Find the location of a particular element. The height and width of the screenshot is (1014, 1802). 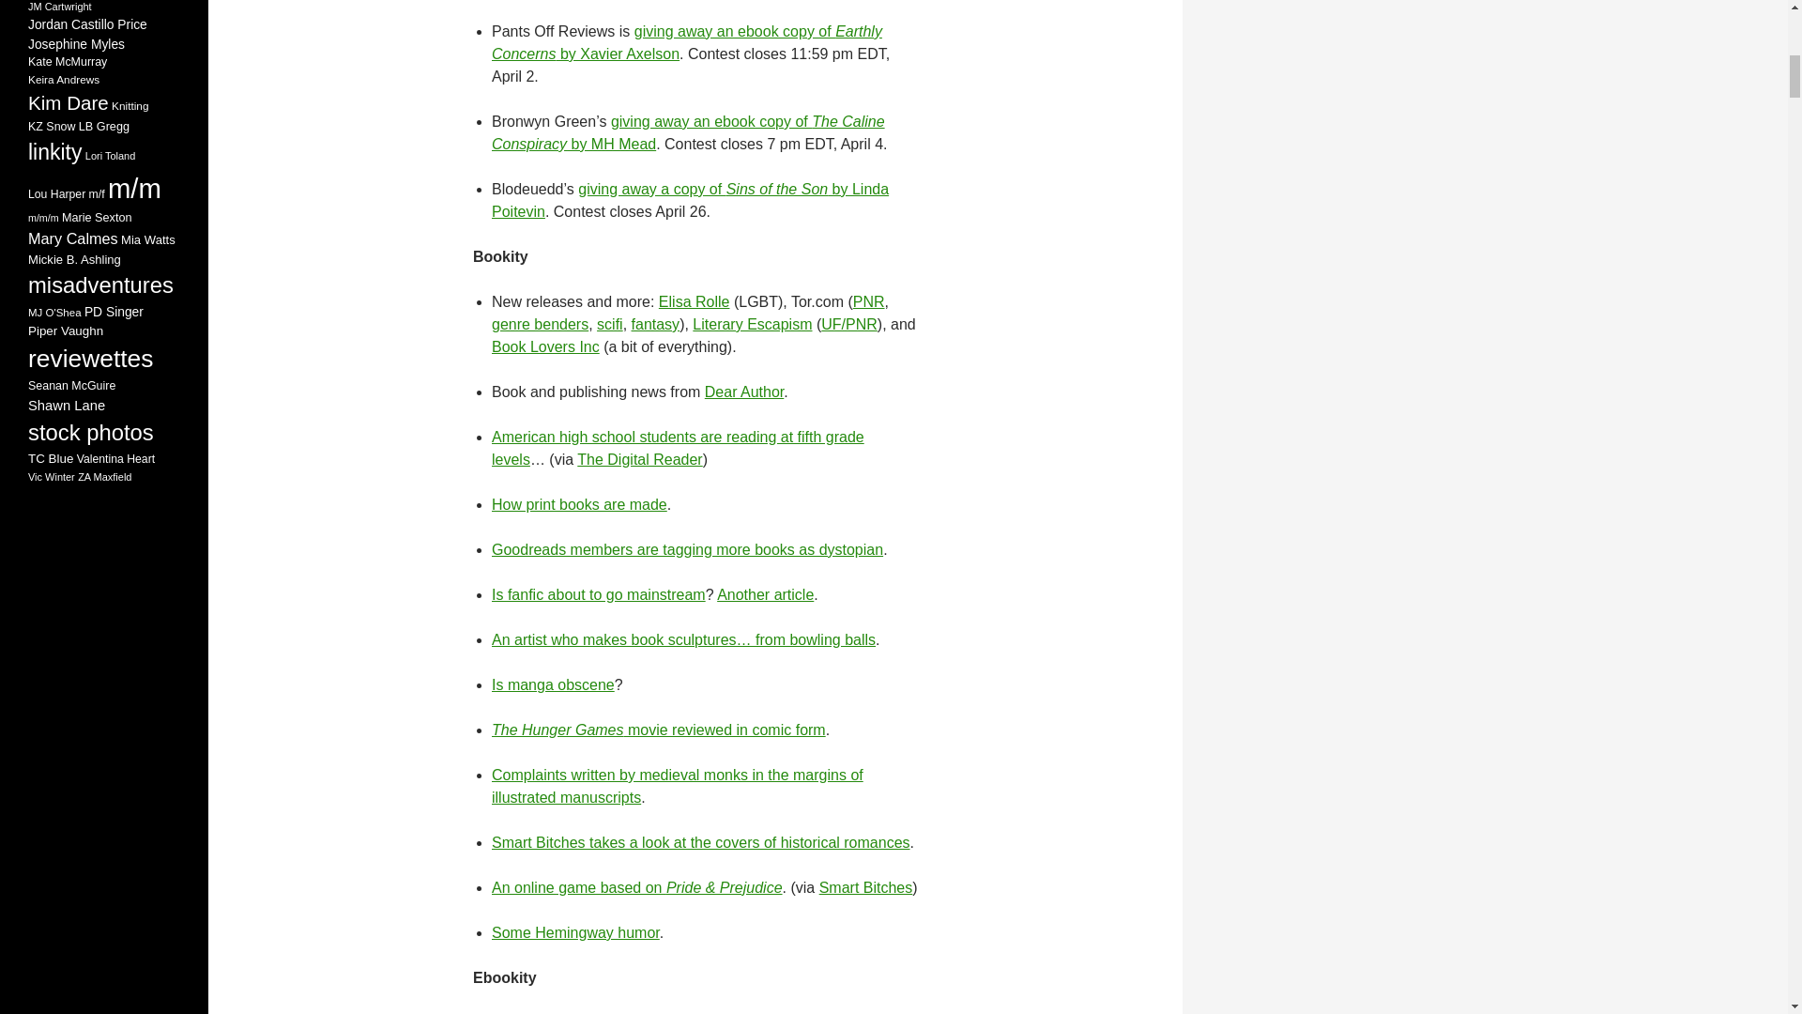

genre benders is located at coordinates (541, 324).